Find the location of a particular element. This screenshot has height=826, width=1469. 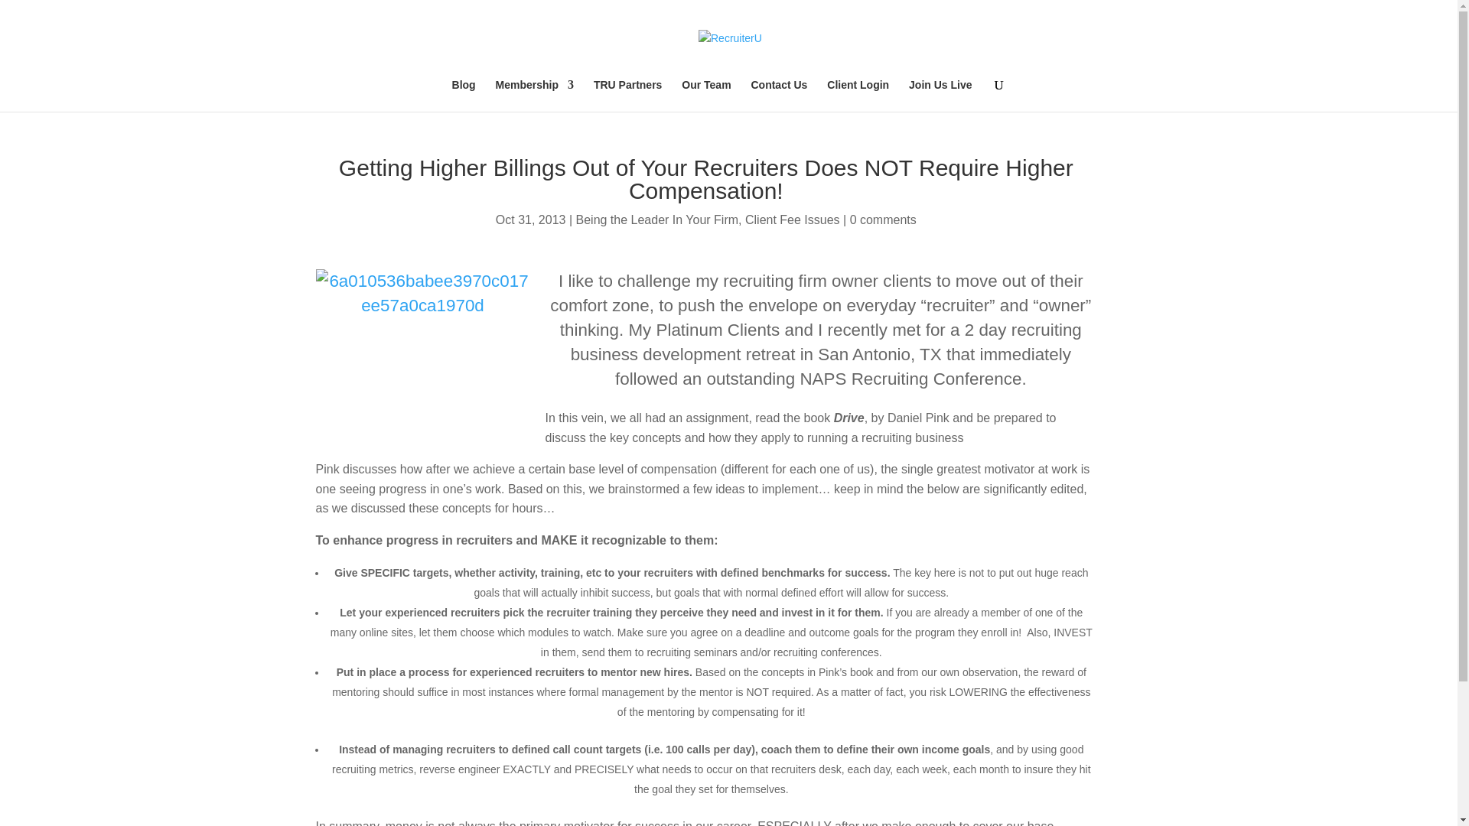

Client Fee Issues is located at coordinates (793, 219).